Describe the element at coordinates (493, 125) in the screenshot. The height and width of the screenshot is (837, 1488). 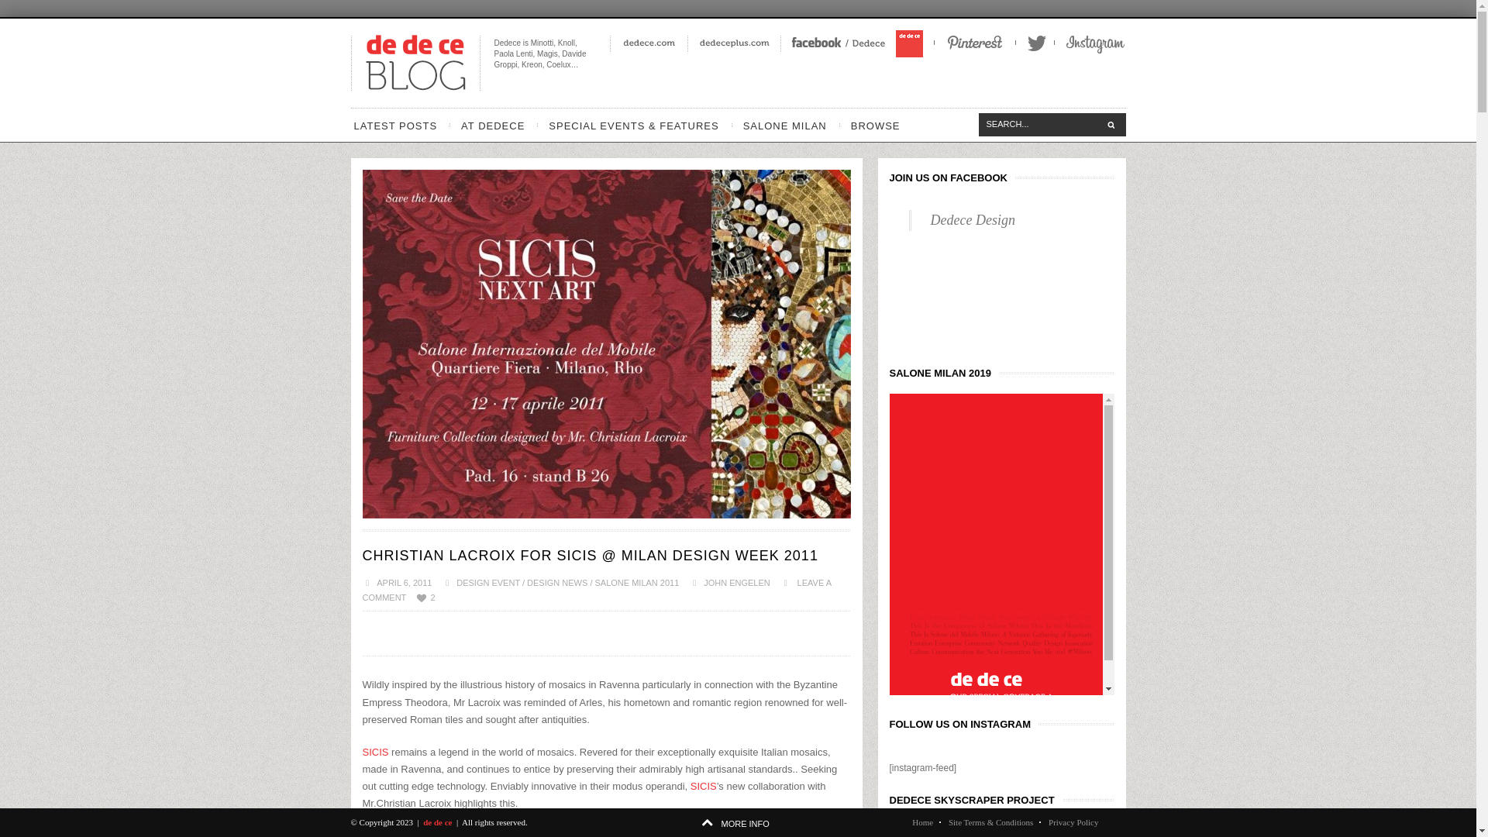
I see `AT DEDECE` at that location.